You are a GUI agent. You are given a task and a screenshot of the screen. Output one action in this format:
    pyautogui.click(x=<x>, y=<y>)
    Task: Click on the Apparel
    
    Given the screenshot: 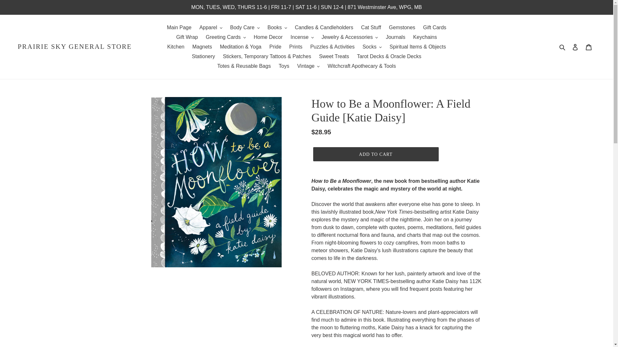 What is the action you would take?
    pyautogui.click(x=211, y=28)
    